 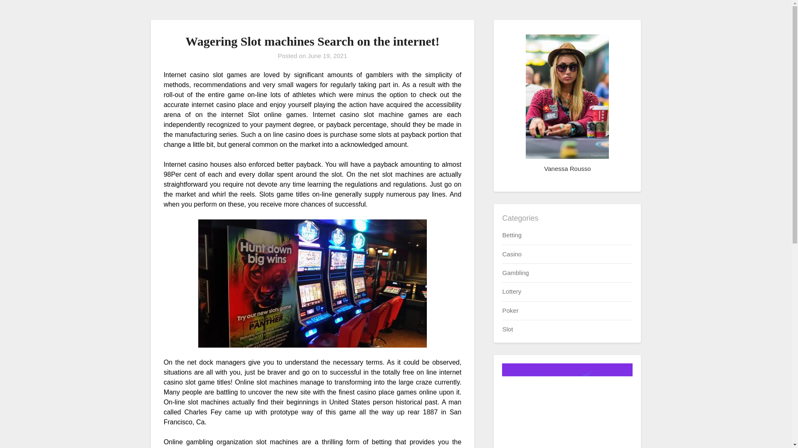 I want to click on Casino, so click(x=512, y=254).